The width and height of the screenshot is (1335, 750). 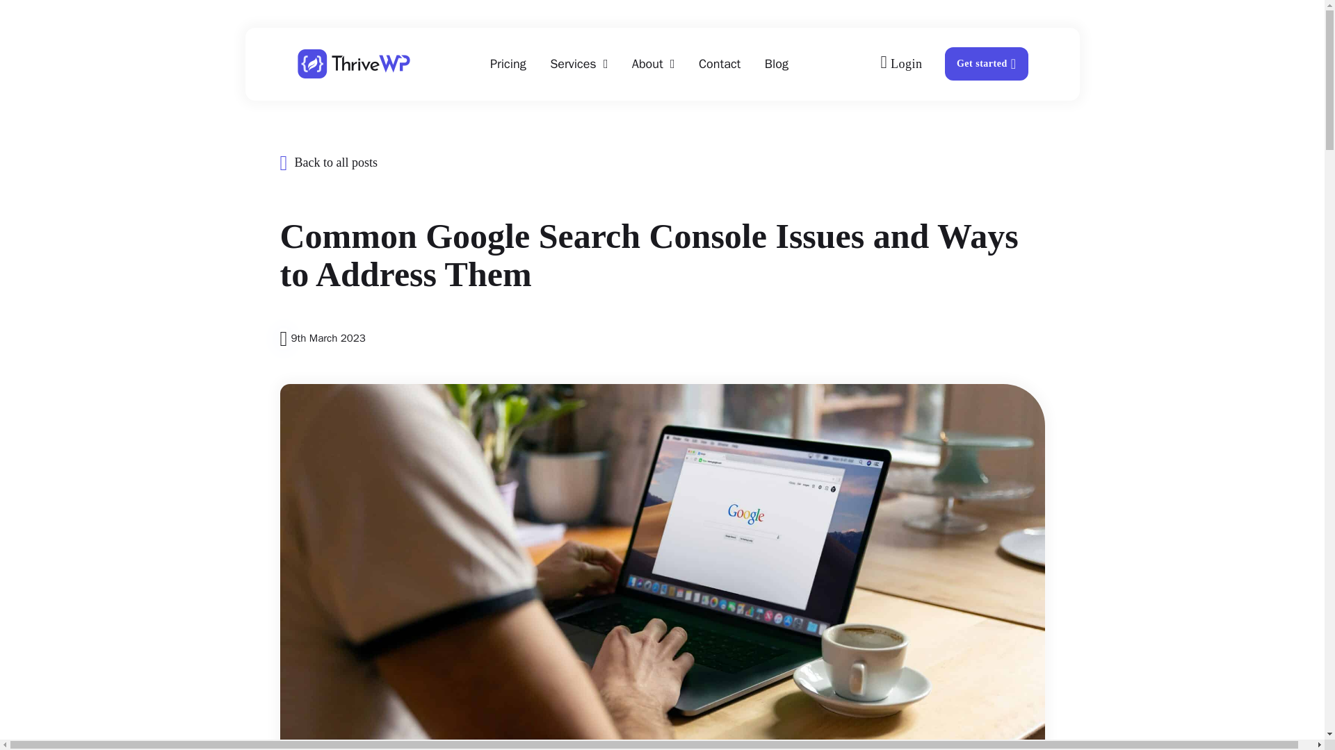 What do you see at coordinates (508, 64) in the screenshot?
I see `Pricing` at bounding box center [508, 64].